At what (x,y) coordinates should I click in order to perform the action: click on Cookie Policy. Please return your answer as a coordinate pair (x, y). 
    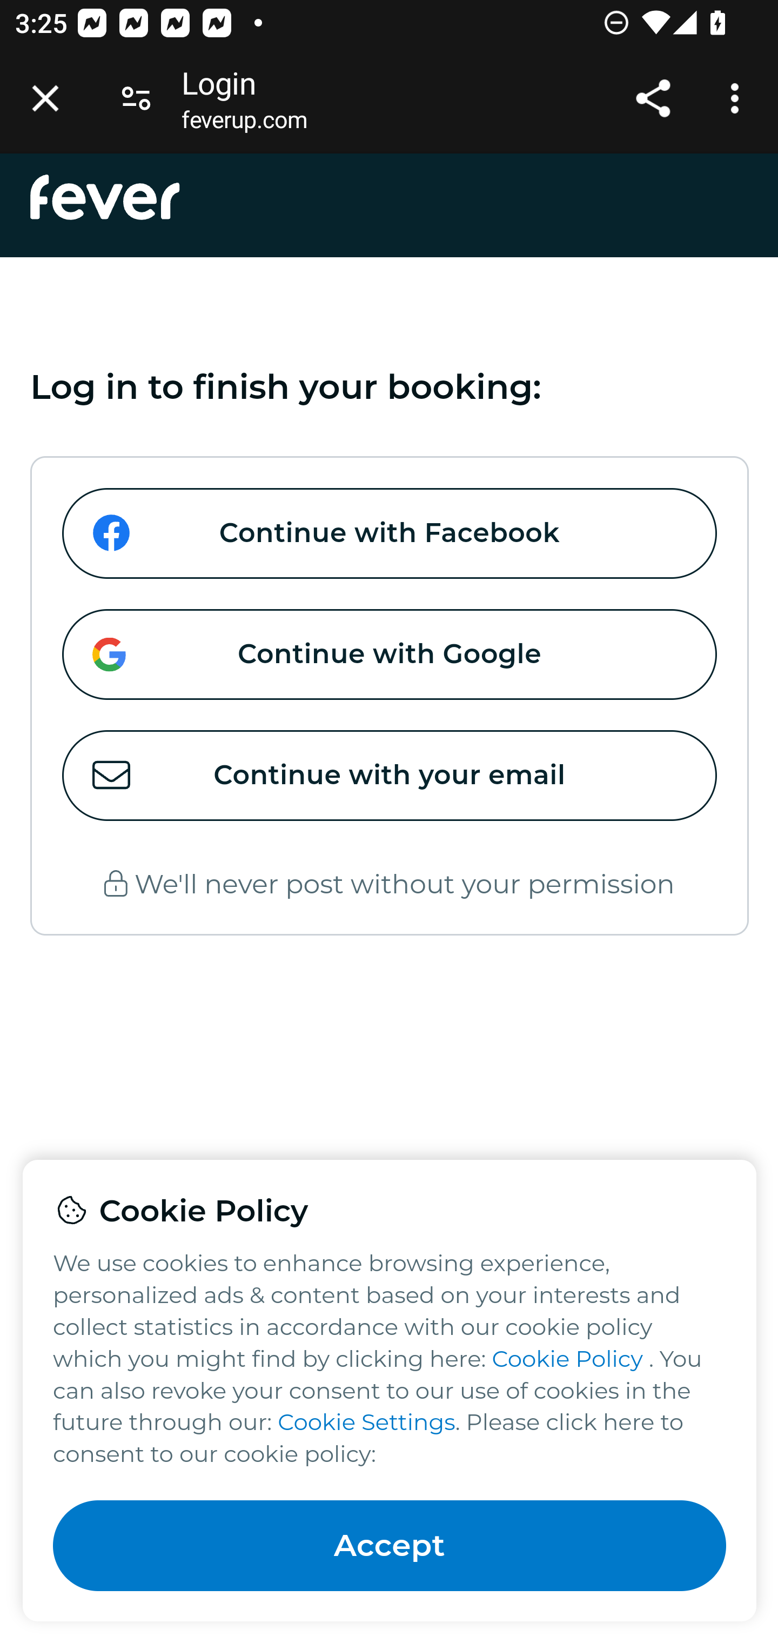
    Looking at the image, I should click on (567, 1358).